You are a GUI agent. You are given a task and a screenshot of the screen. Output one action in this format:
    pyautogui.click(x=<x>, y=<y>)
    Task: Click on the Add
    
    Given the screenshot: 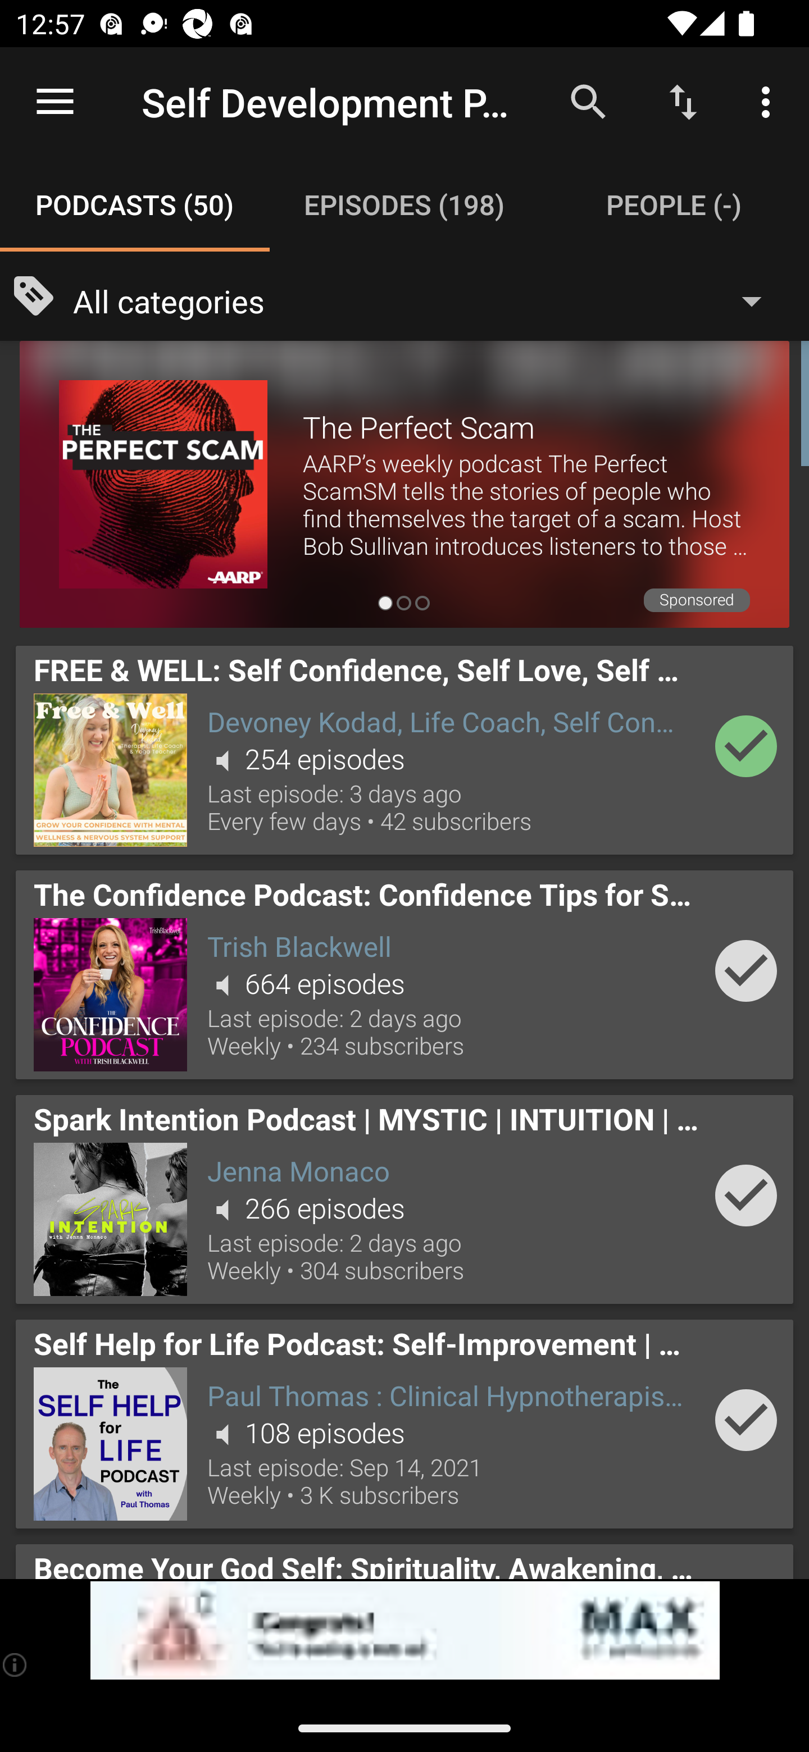 What is the action you would take?
    pyautogui.click(x=746, y=746)
    